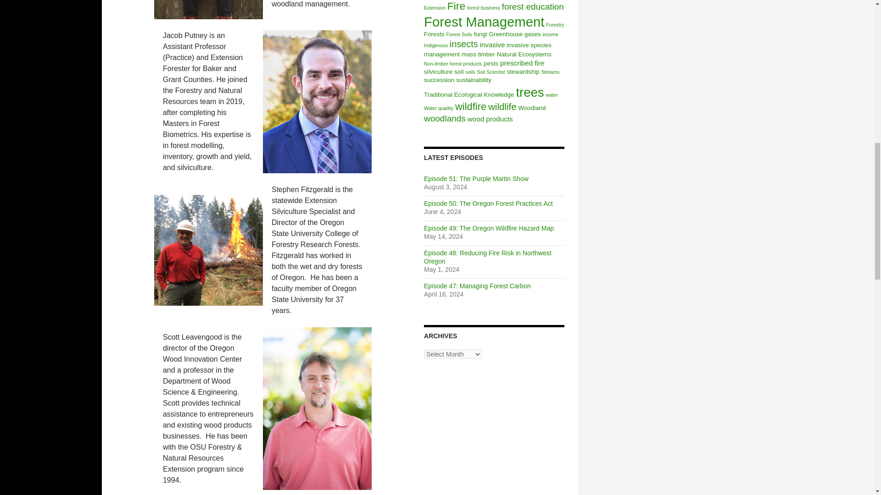 This screenshot has height=495, width=881. I want to click on Forest Management, so click(484, 22).